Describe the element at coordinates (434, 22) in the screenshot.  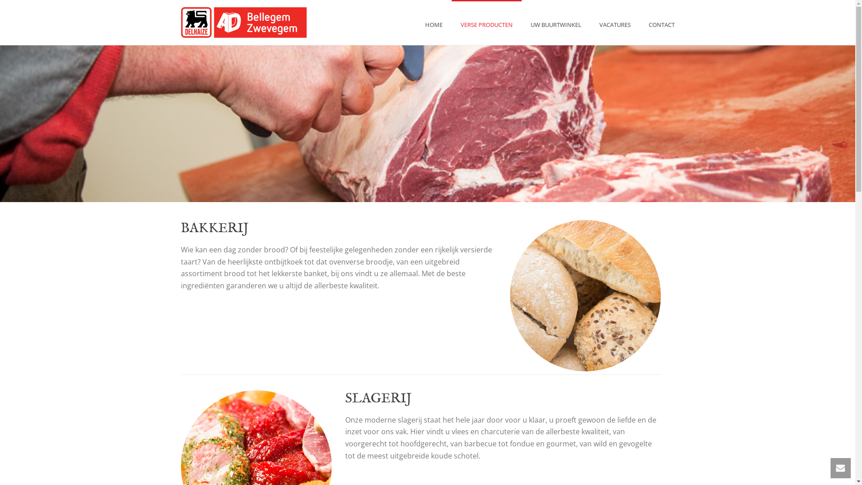
I see `HOME` at that location.